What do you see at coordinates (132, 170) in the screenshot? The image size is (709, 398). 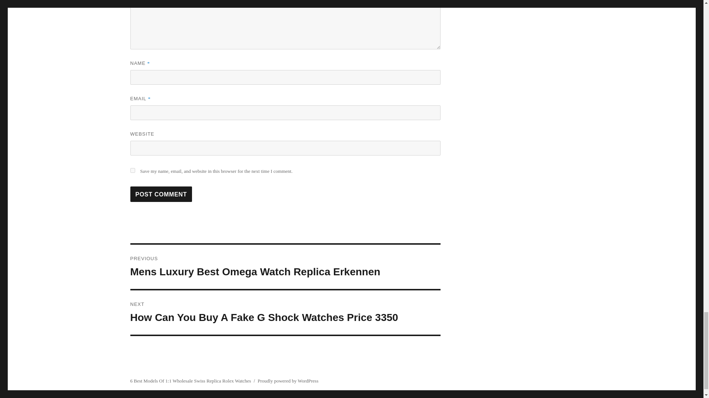 I see `yes` at bounding box center [132, 170].